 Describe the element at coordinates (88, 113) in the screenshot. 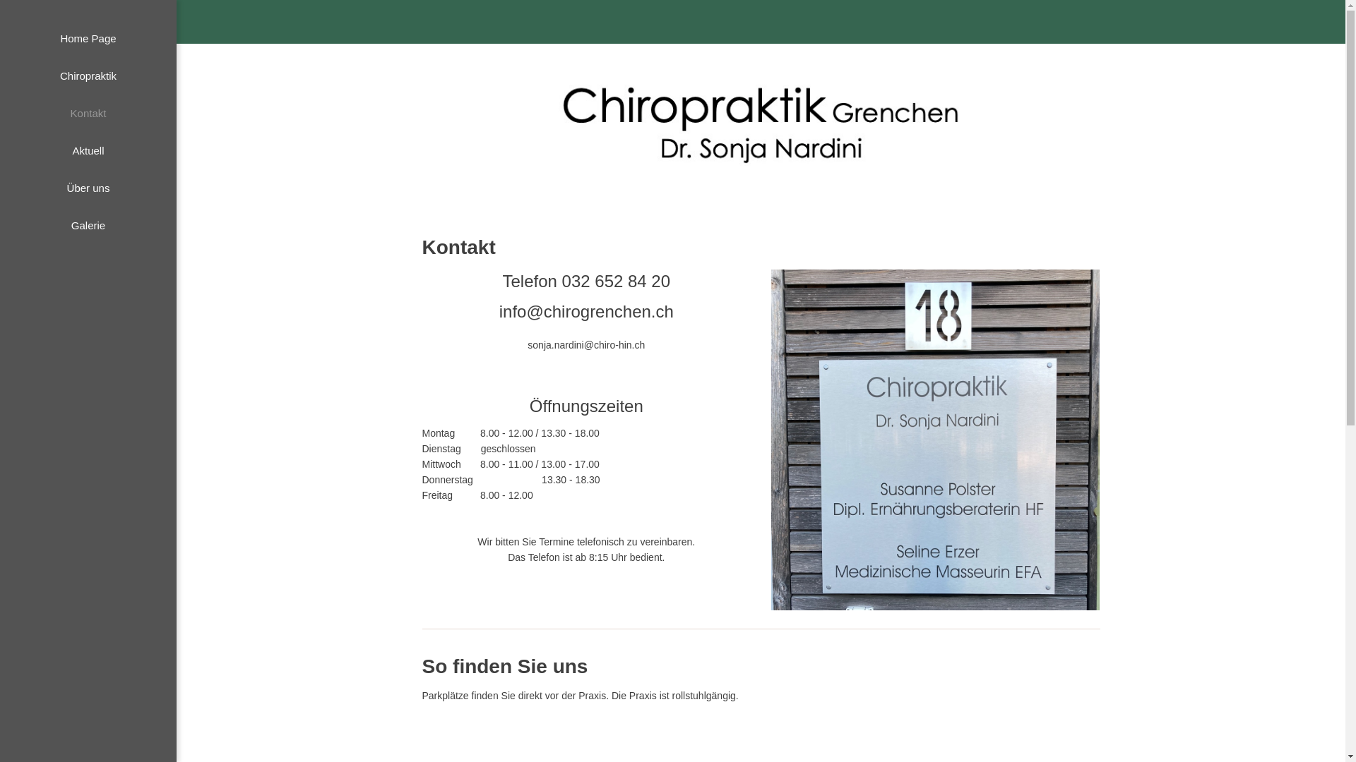

I see `Kontakt` at that location.